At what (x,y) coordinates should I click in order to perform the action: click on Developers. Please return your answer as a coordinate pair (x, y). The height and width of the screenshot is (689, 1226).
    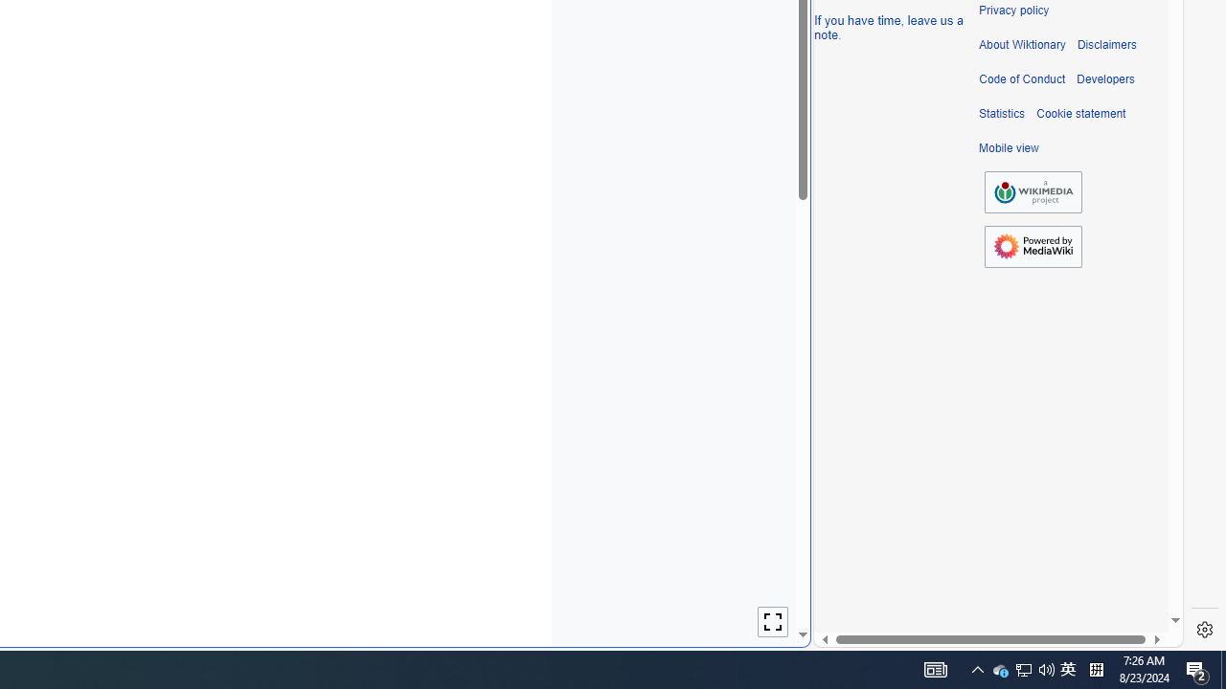
    Looking at the image, I should click on (1105, 79).